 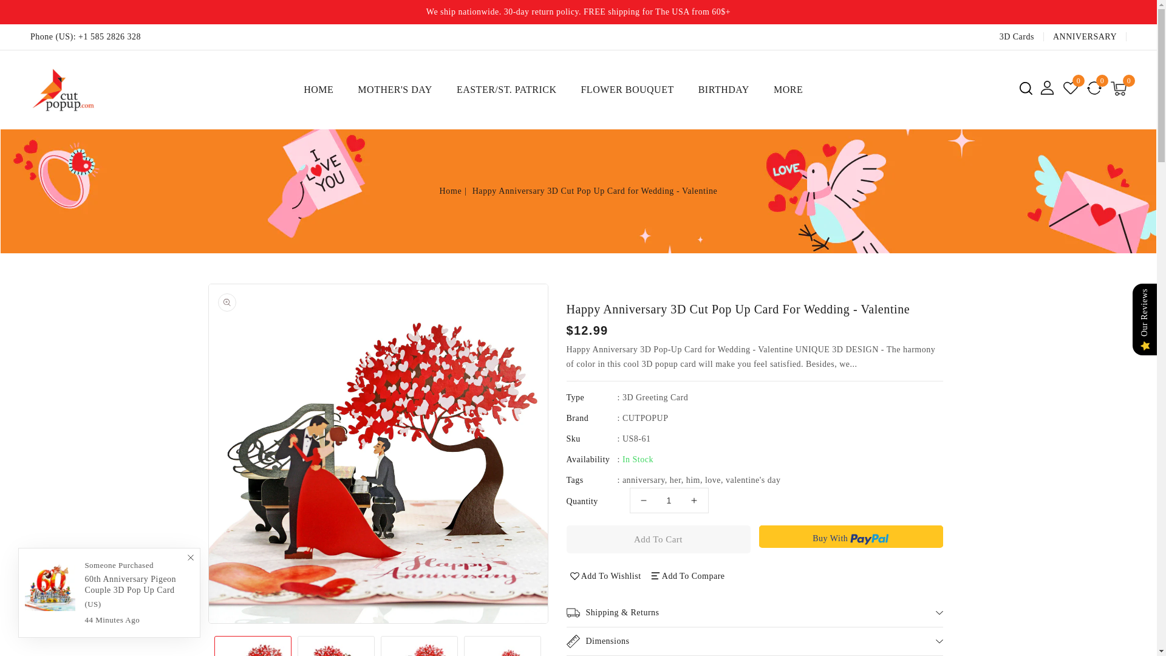 I want to click on 1, so click(x=668, y=500).